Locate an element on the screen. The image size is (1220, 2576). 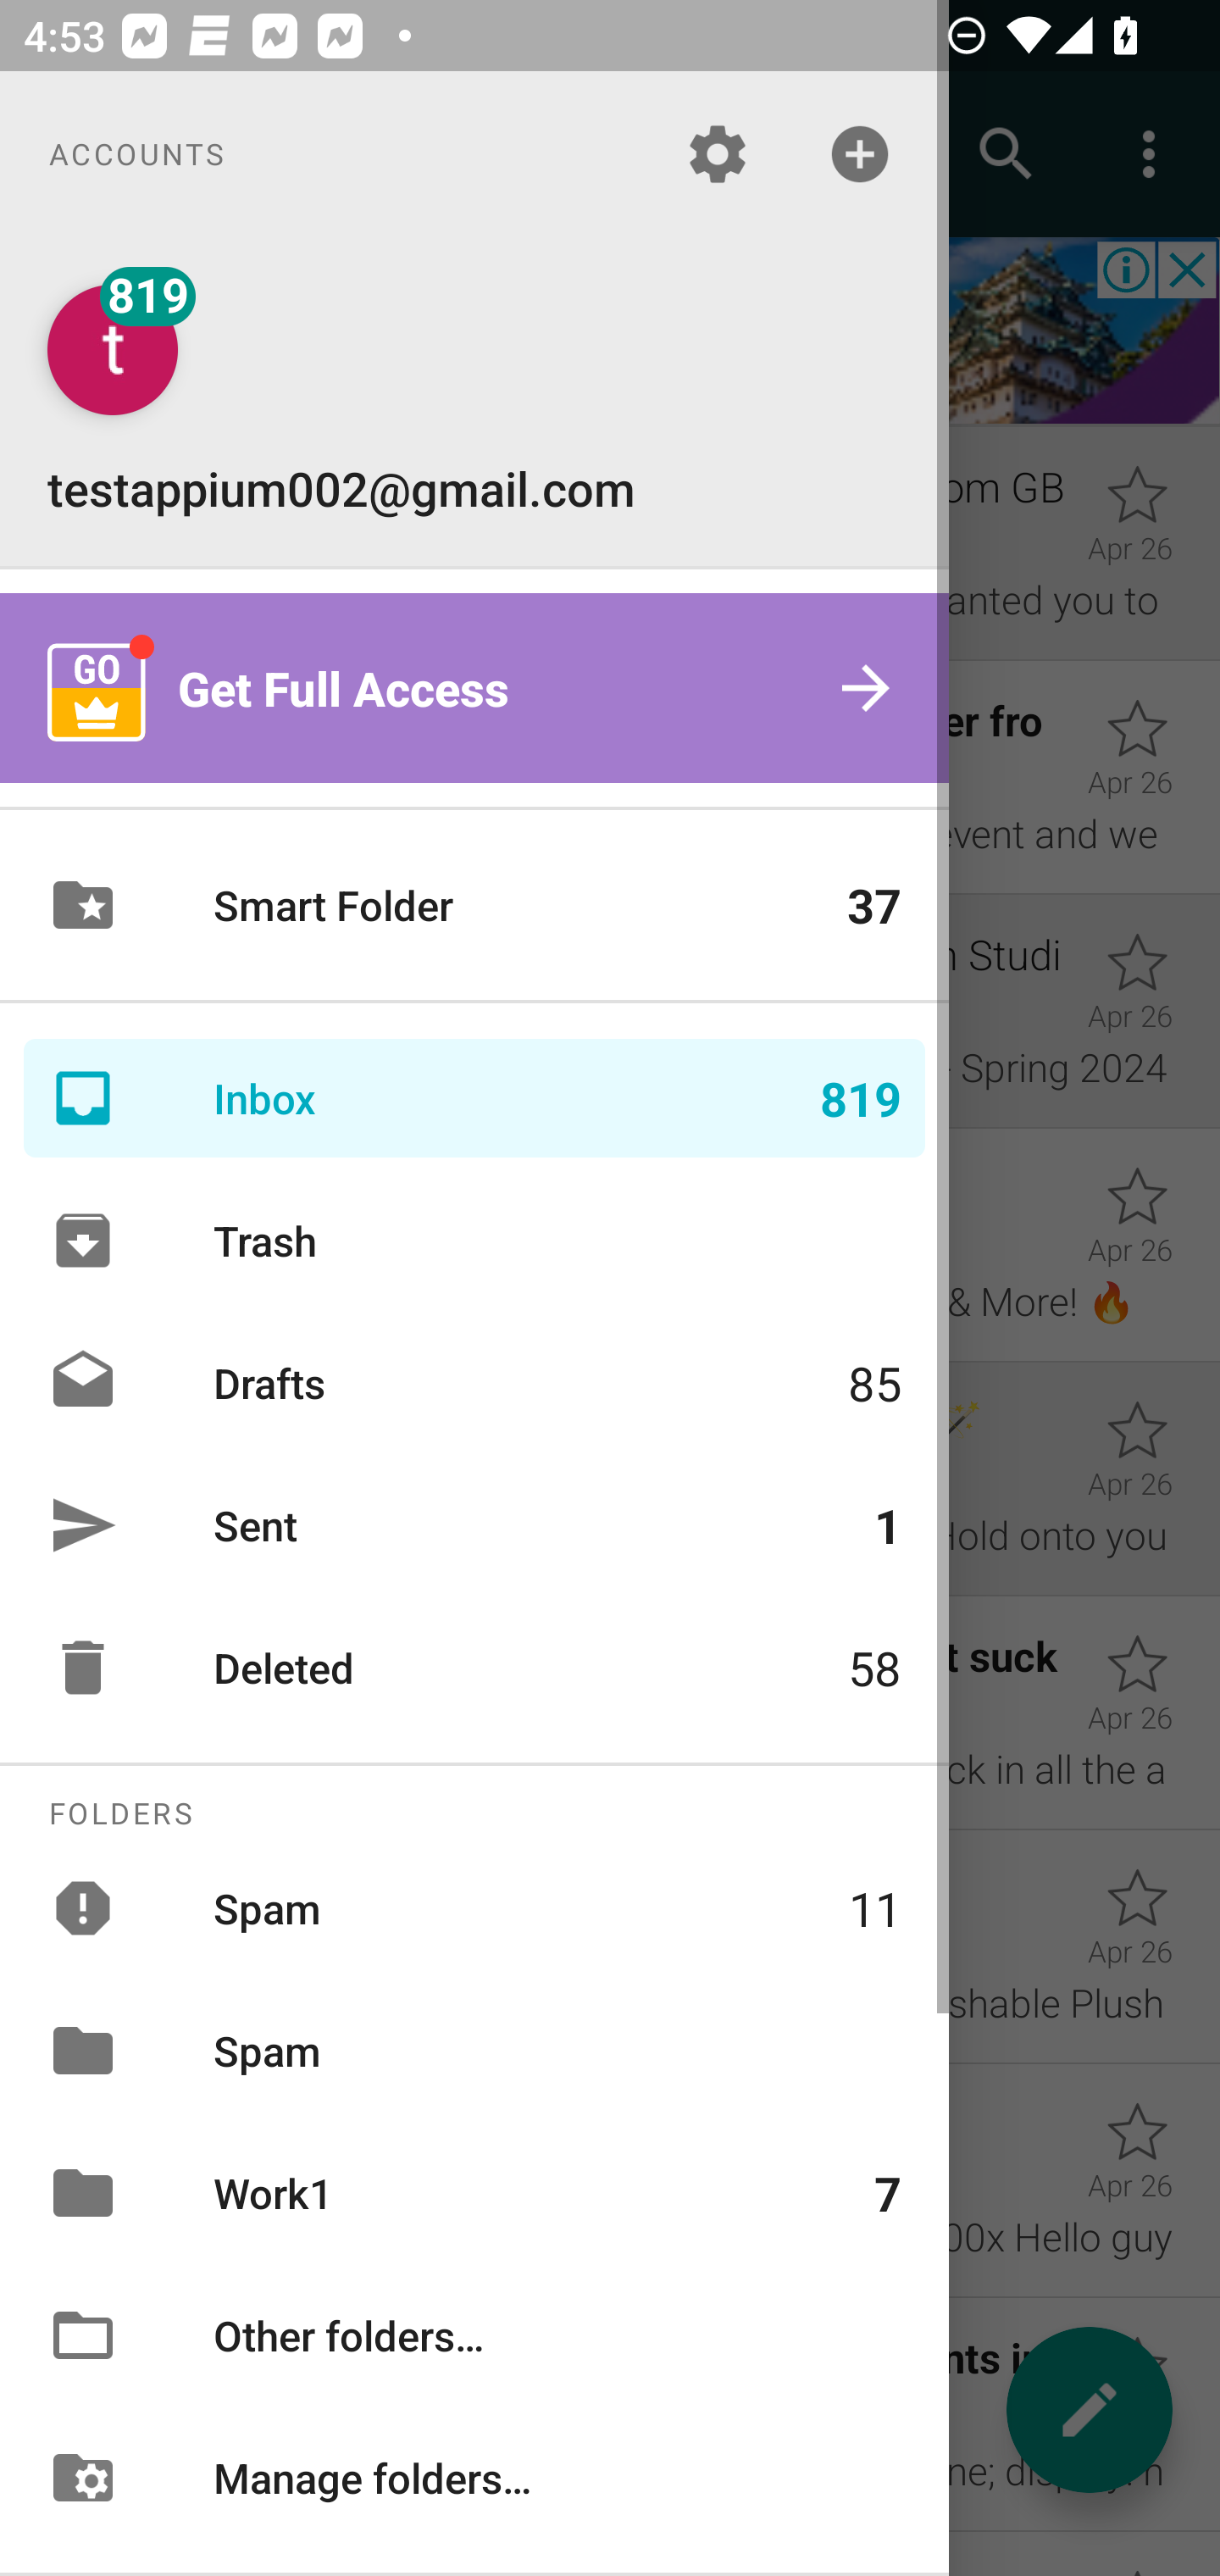
Smart Folder 37 is located at coordinates (474, 905).